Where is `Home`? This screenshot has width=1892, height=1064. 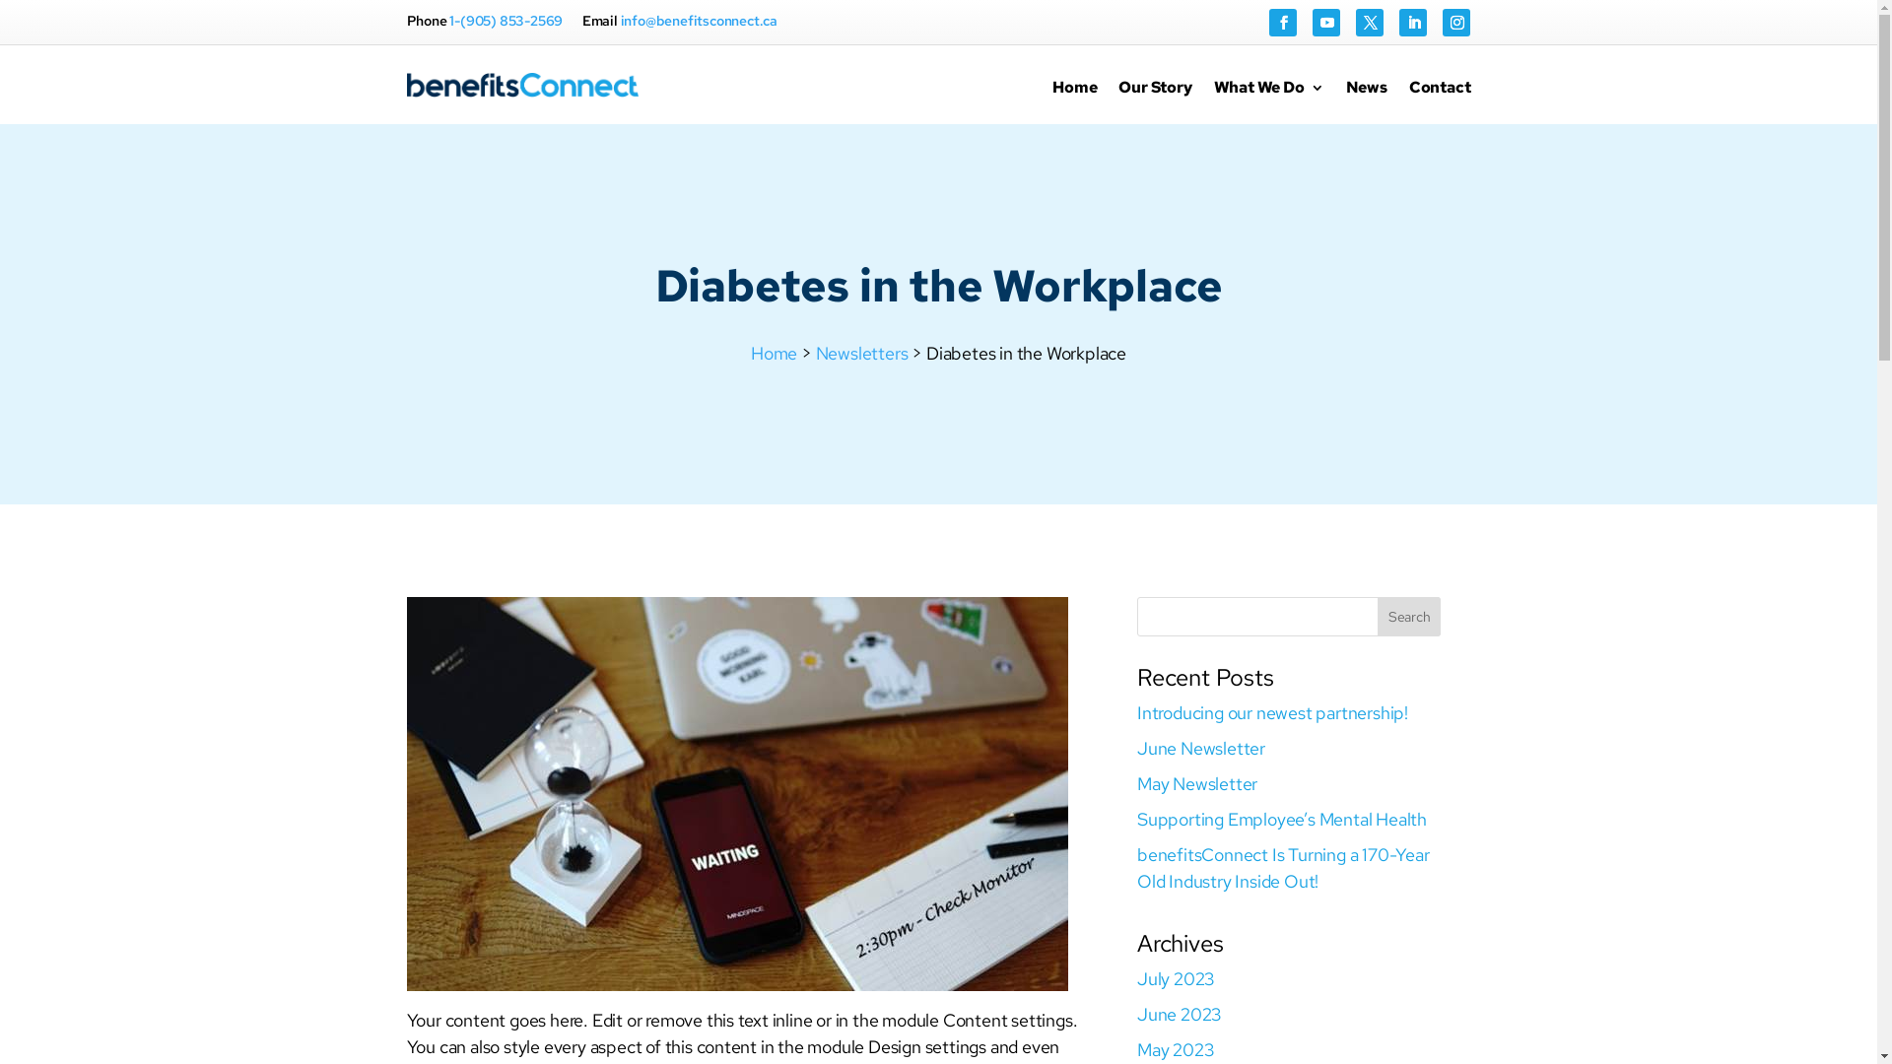 Home is located at coordinates (775, 353).